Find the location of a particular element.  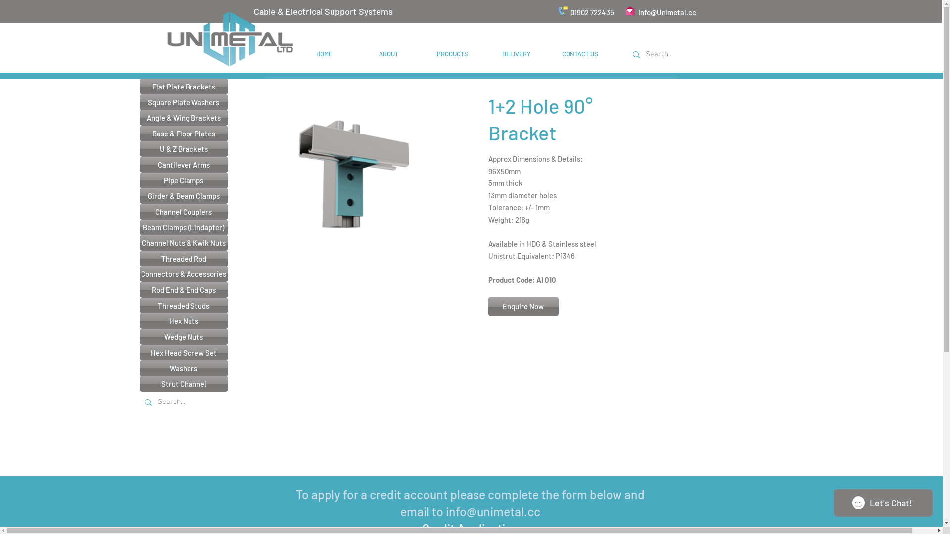

Angle & Wing Brackets is located at coordinates (184, 118).